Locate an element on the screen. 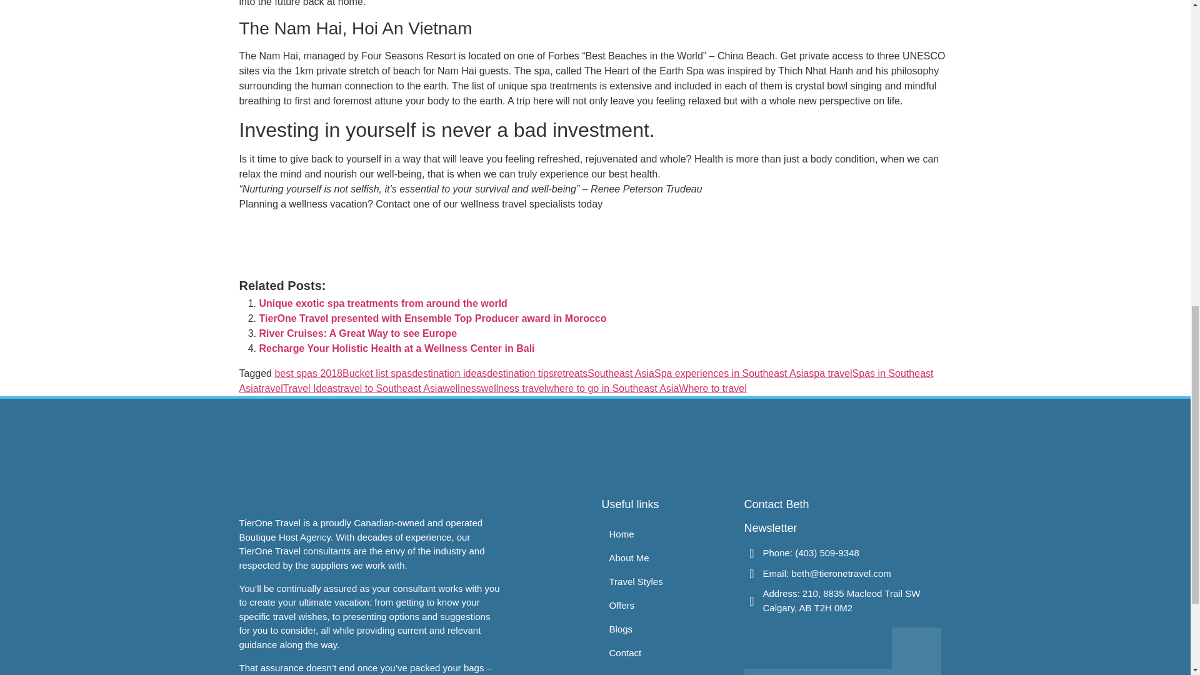  retreats is located at coordinates (570, 372).